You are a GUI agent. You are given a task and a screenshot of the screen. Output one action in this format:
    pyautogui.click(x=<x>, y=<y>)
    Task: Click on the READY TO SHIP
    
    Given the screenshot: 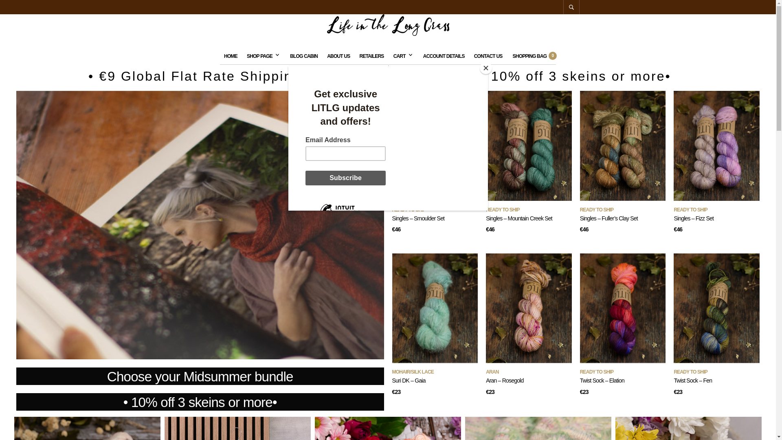 What is the action you would take?
    pyautogui.click(x=408, y=209)
    